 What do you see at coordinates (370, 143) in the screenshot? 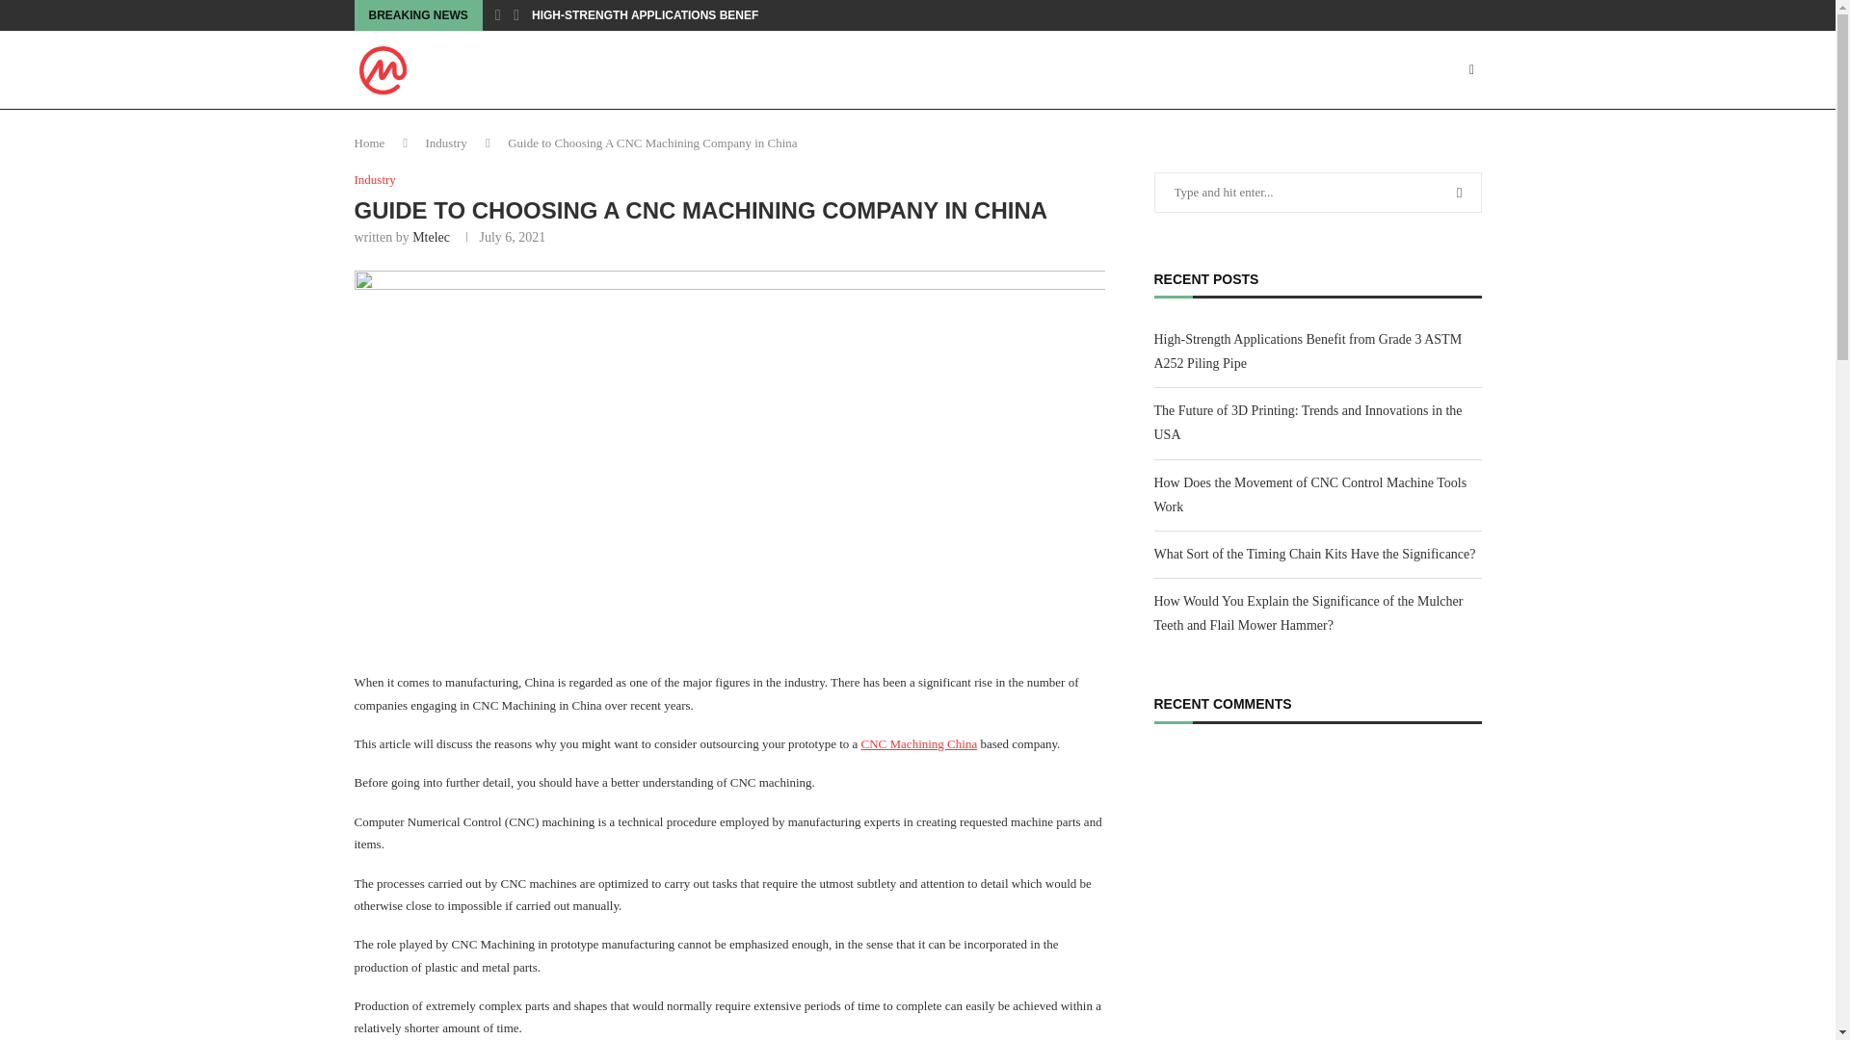
I see `Home` at bounding box center [370, 143].